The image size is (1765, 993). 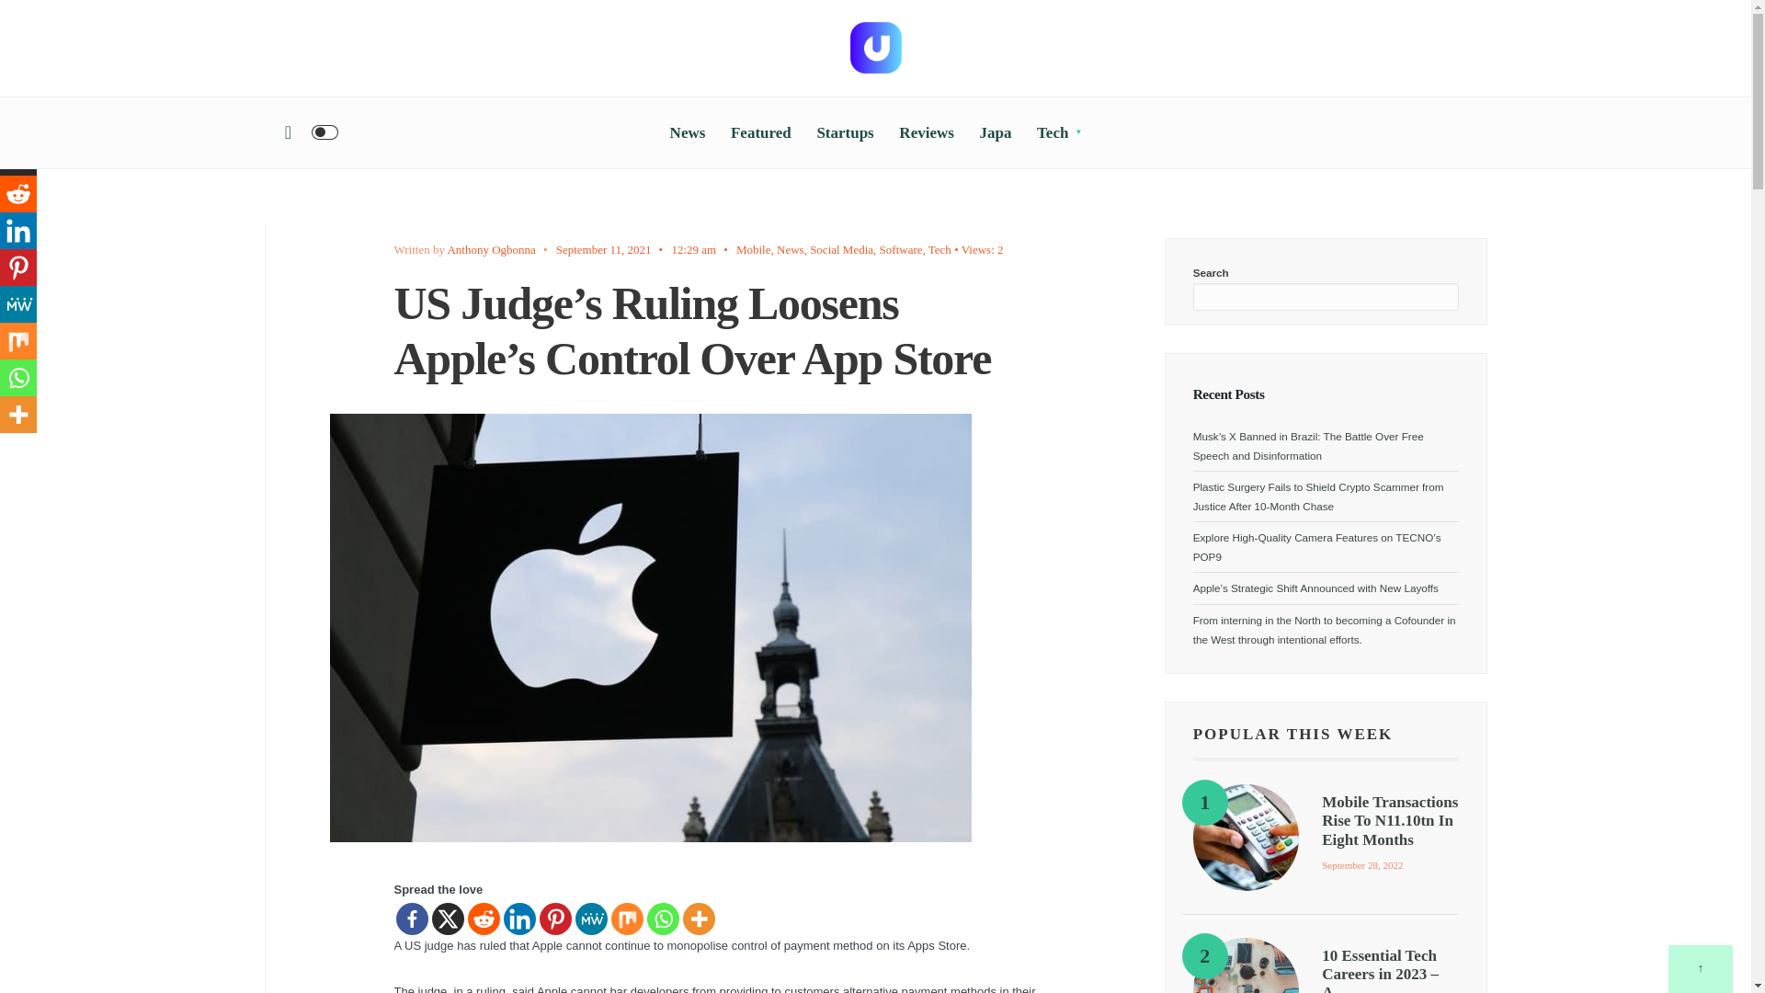 What do you see at coordinates (1059, 132) in the screenshot?
I see `Tech` at bounding box center [1059, 132].